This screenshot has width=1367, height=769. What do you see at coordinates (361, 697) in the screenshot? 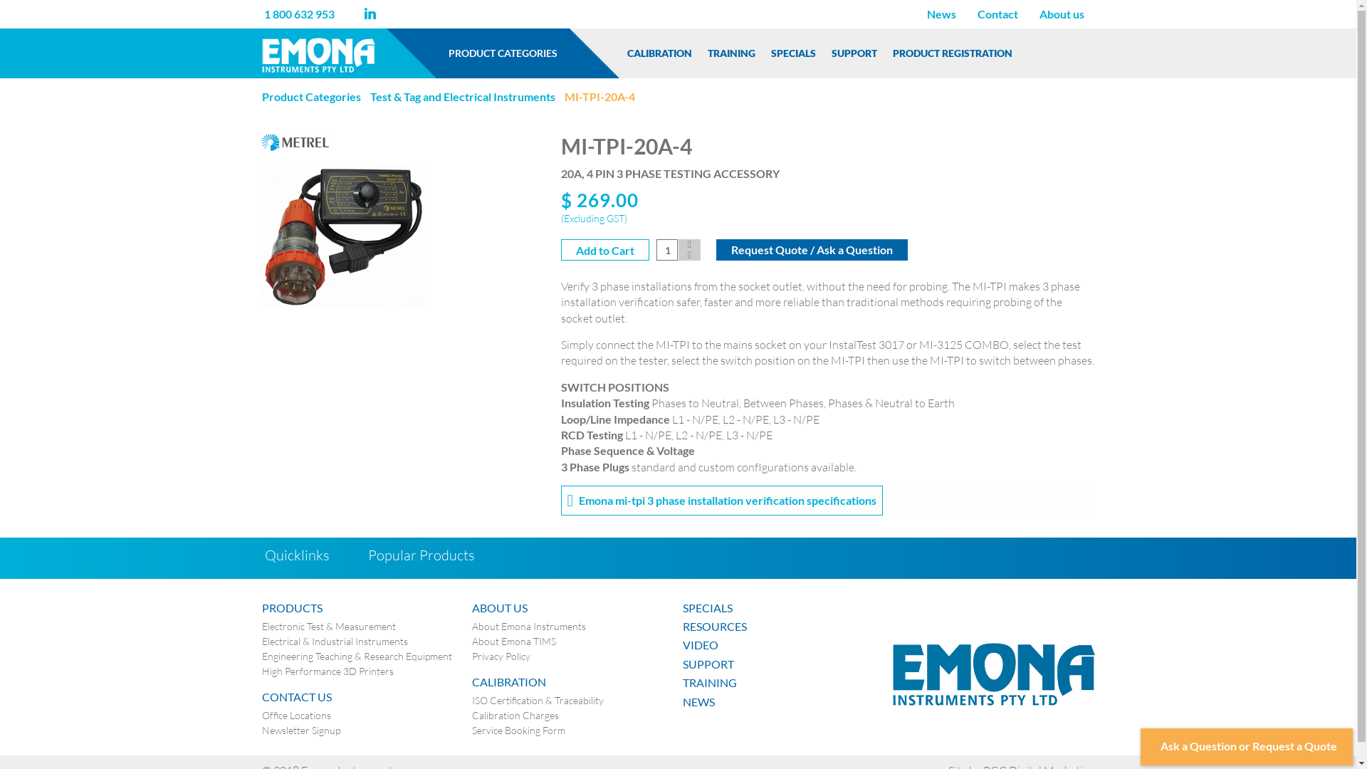
I see `CONTACT US` at bounding box center [361, 697].